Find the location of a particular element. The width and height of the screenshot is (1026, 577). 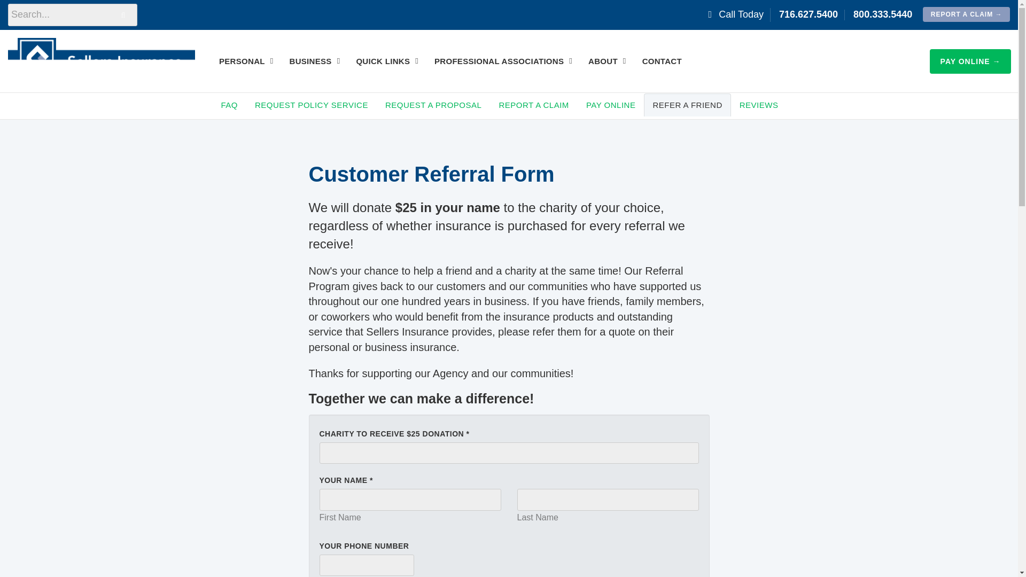

716.627.5400 is located at coordinates (808, 14).